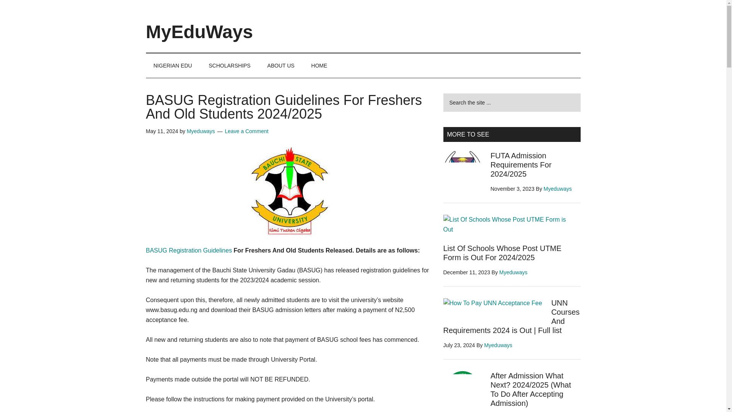  Describe the element at coordinates (230, 66) in the screenshot. I see `SCHOLARSHIPS` at that location.